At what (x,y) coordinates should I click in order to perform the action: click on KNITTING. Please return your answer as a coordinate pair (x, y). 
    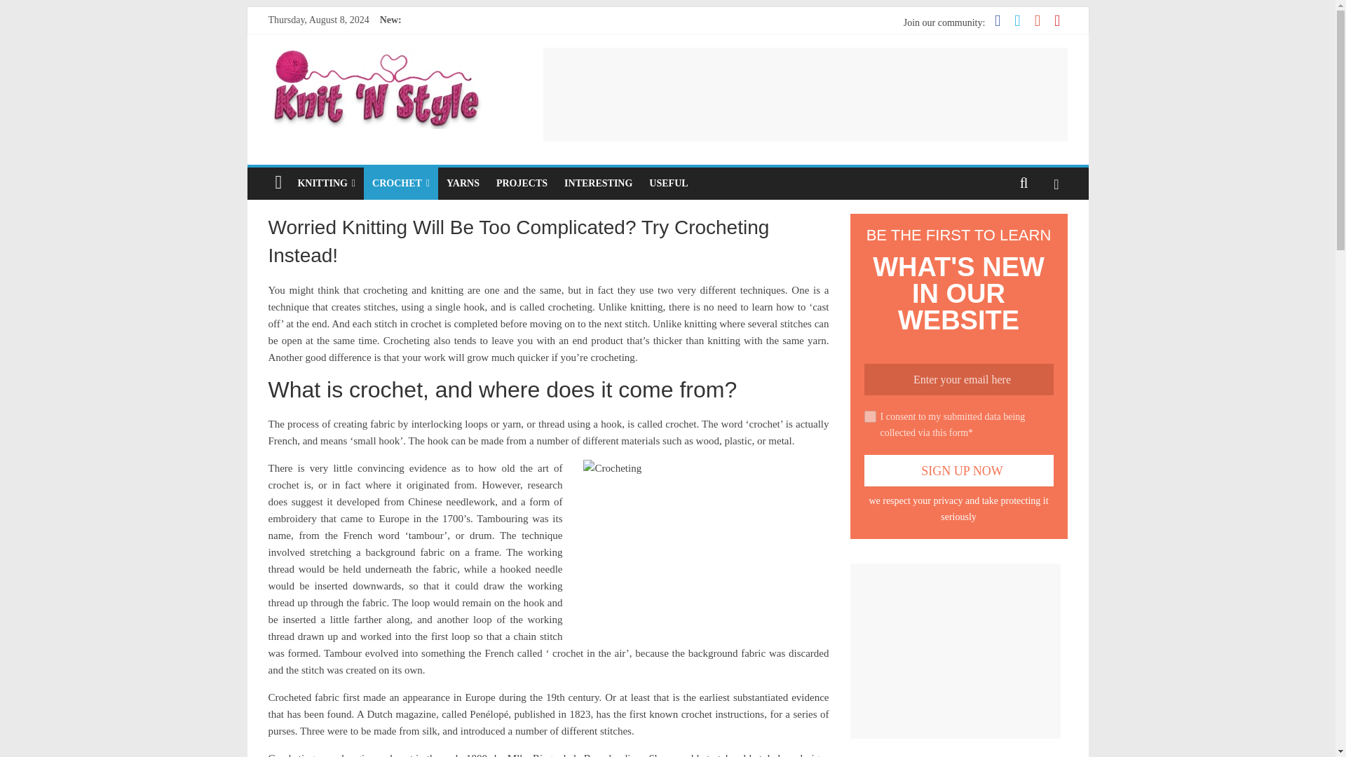
    Looking at the image, I should click on (326, 184).